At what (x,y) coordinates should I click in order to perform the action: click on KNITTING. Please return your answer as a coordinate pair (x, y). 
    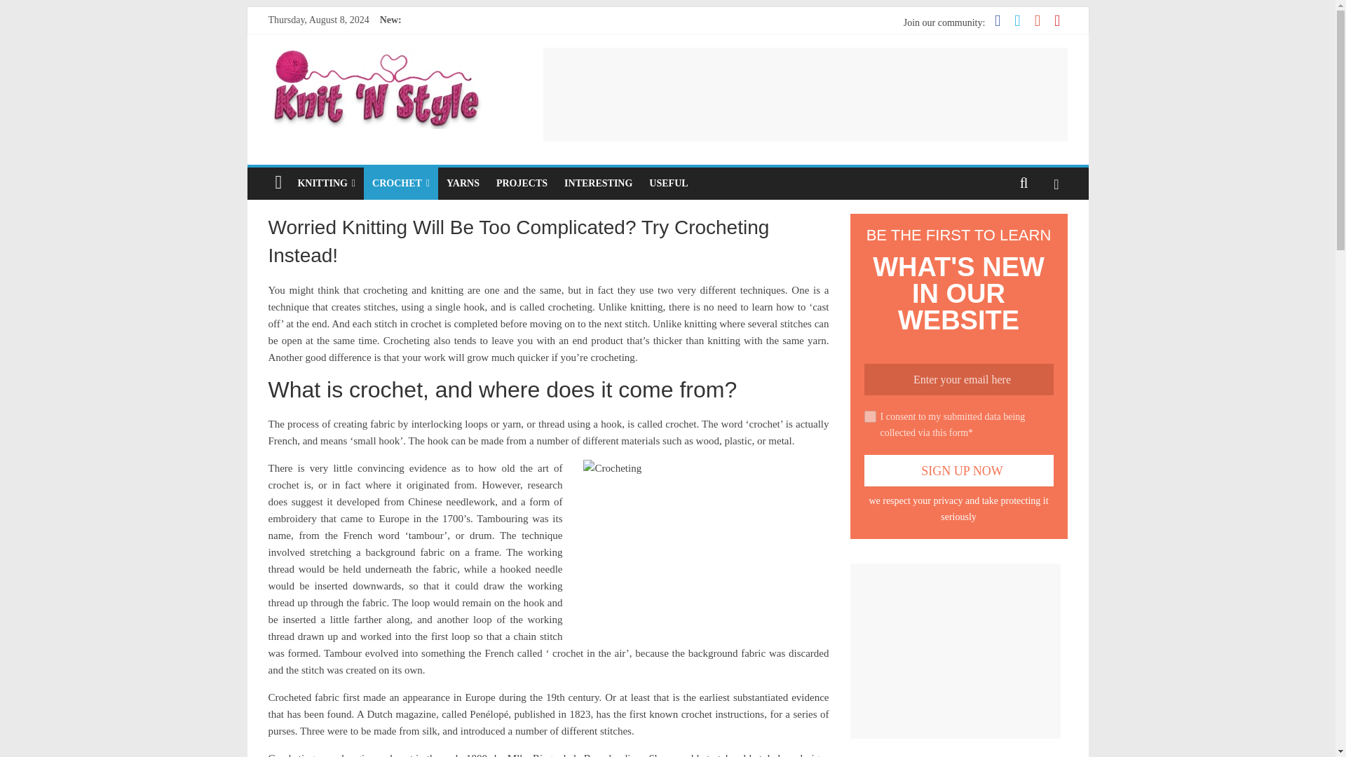
    Looking at the image, I should click on (326, 184).